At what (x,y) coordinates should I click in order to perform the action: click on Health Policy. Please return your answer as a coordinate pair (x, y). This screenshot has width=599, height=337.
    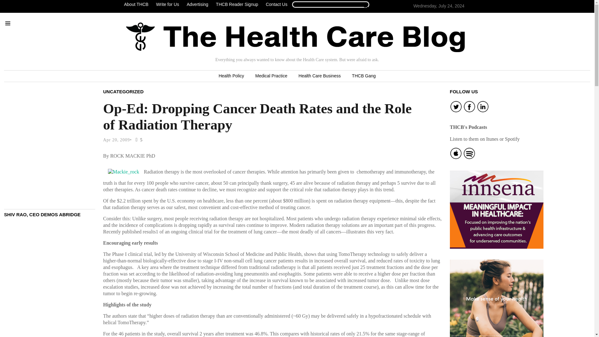
    Looking at the image, I should click on (231, 76).